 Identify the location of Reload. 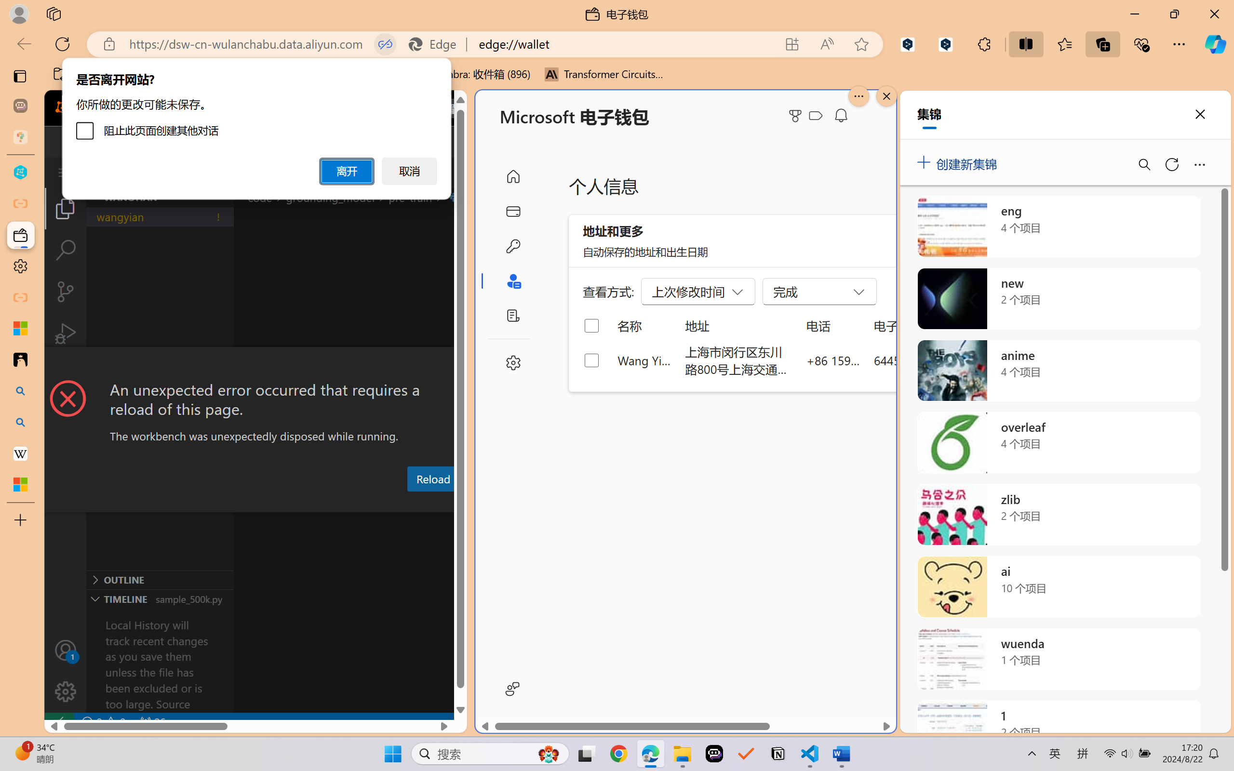
(432, 479).